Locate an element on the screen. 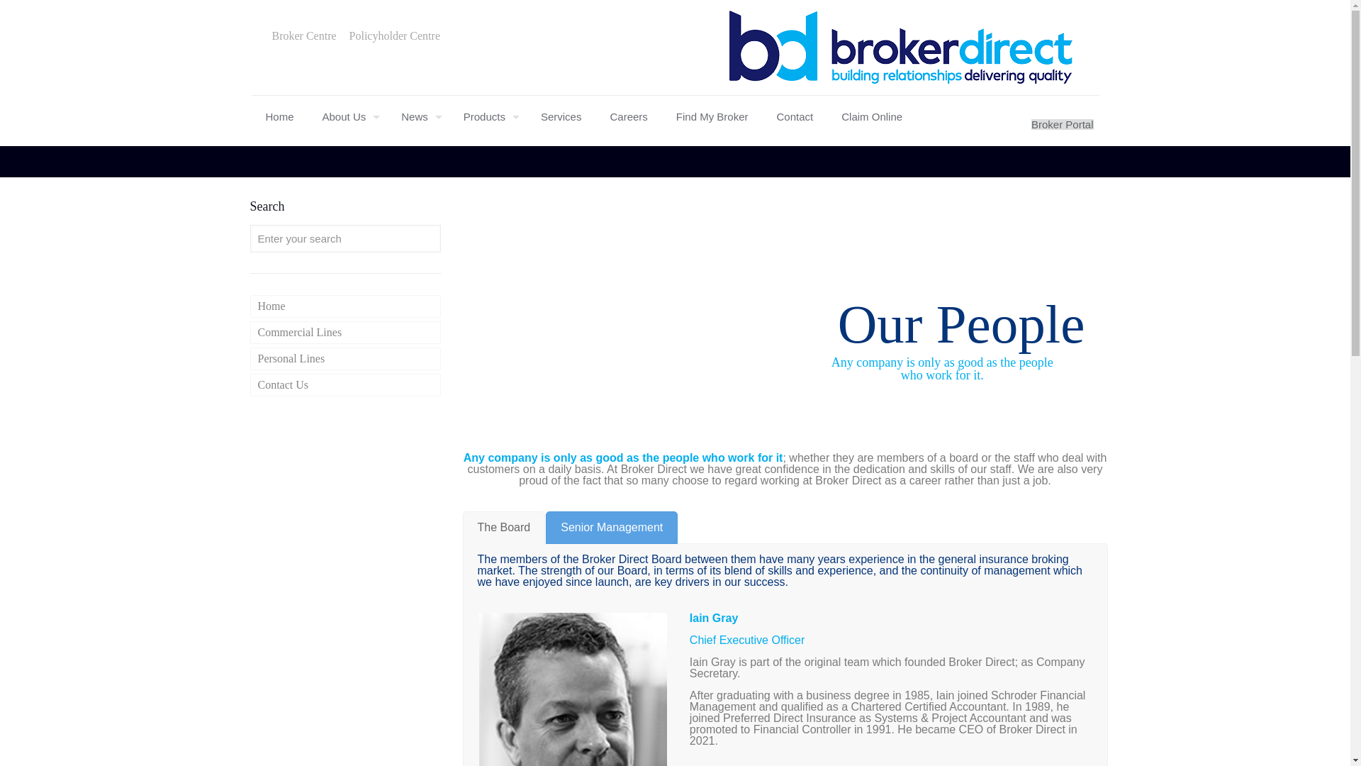 Image resolution: width=1361 pixels, height=766 pixels. Senior Management is located at coordinates (611, 528).